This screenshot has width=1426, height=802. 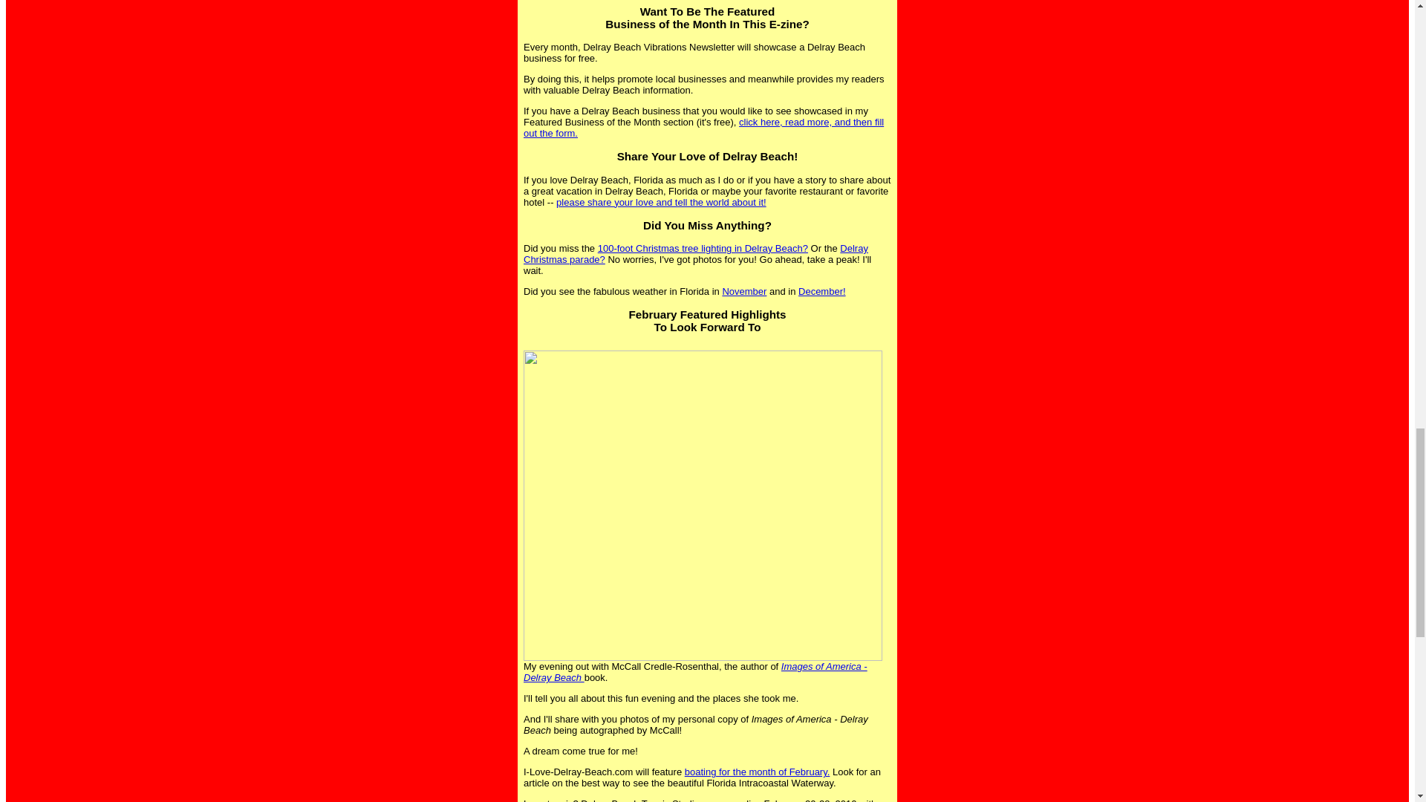 I want to click on Images of America - Delray Beach, so click(x=695, y=671).